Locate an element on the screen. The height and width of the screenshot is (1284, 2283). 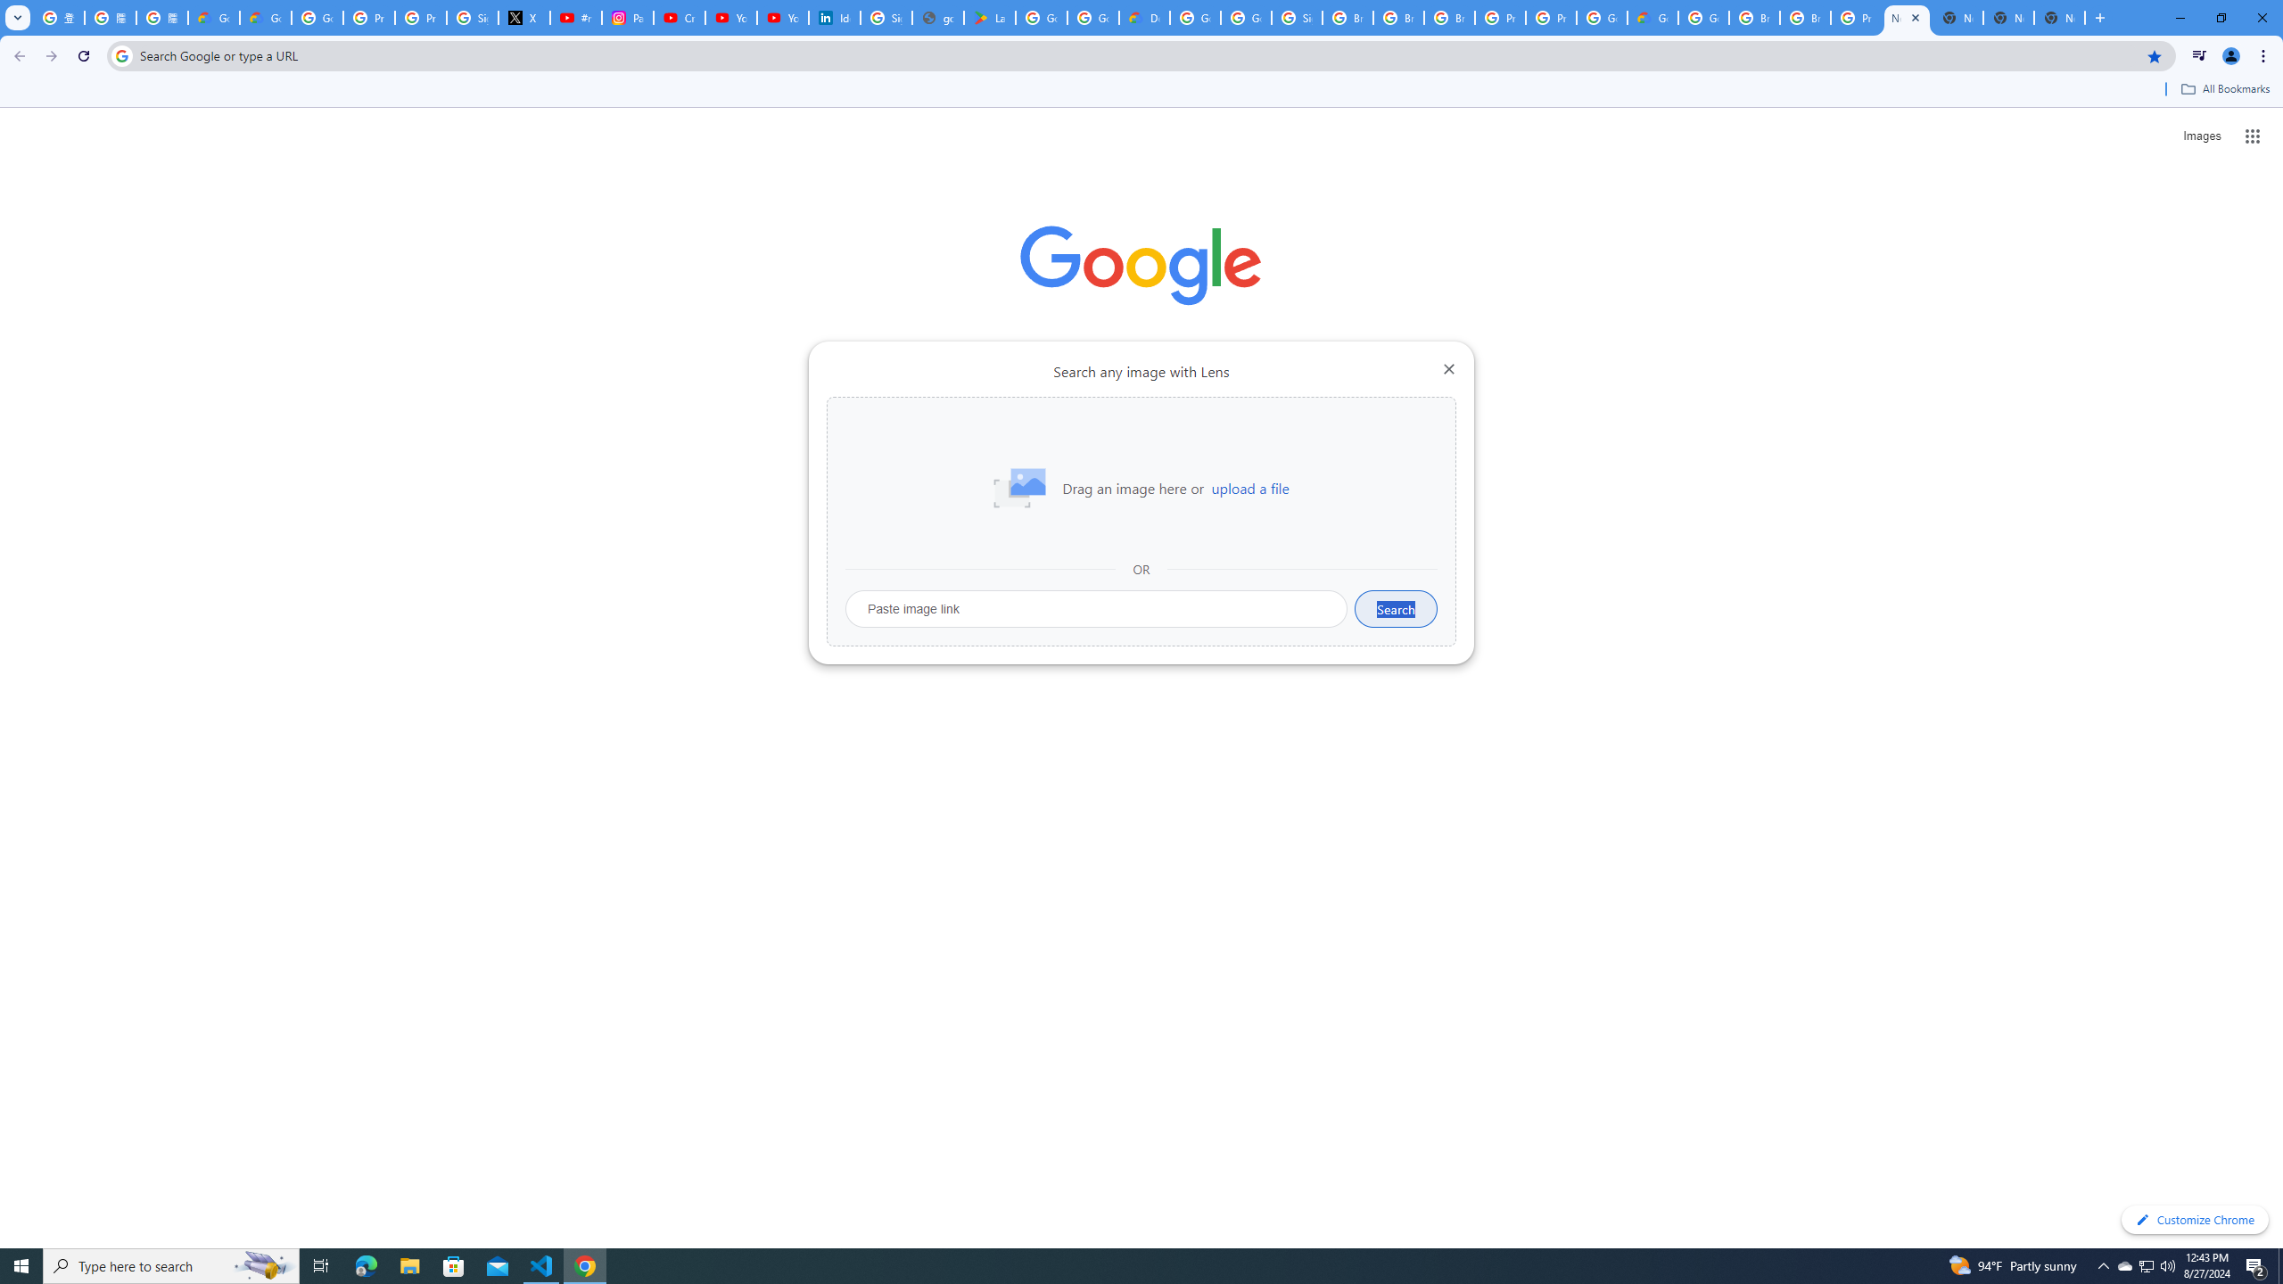
Browse Chrome as a guest - Computer - Google Chrome Help is located at coordinates (1754, 18).